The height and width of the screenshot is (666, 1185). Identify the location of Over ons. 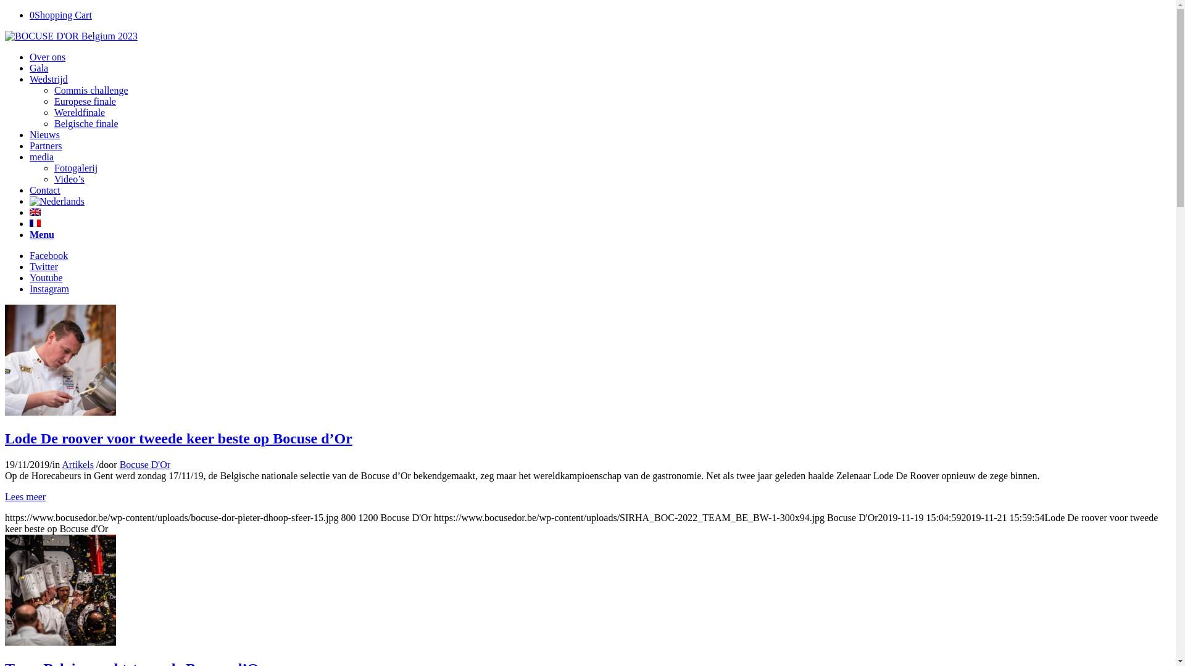
(48, 57).